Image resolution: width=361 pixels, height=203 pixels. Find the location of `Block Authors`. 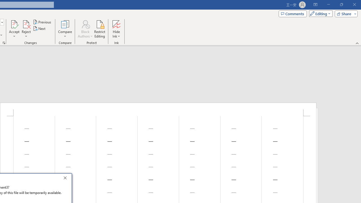

Block Authors is located at coordinates (85, 29).